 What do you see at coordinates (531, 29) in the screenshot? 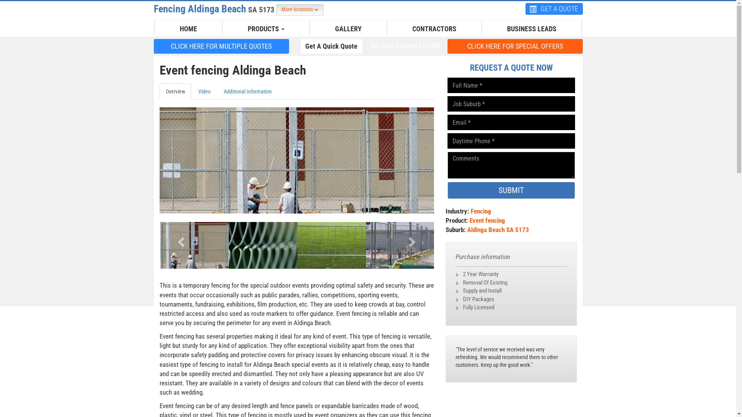
I see `BUSINESS LEADS` at bounding box center [531, 29].